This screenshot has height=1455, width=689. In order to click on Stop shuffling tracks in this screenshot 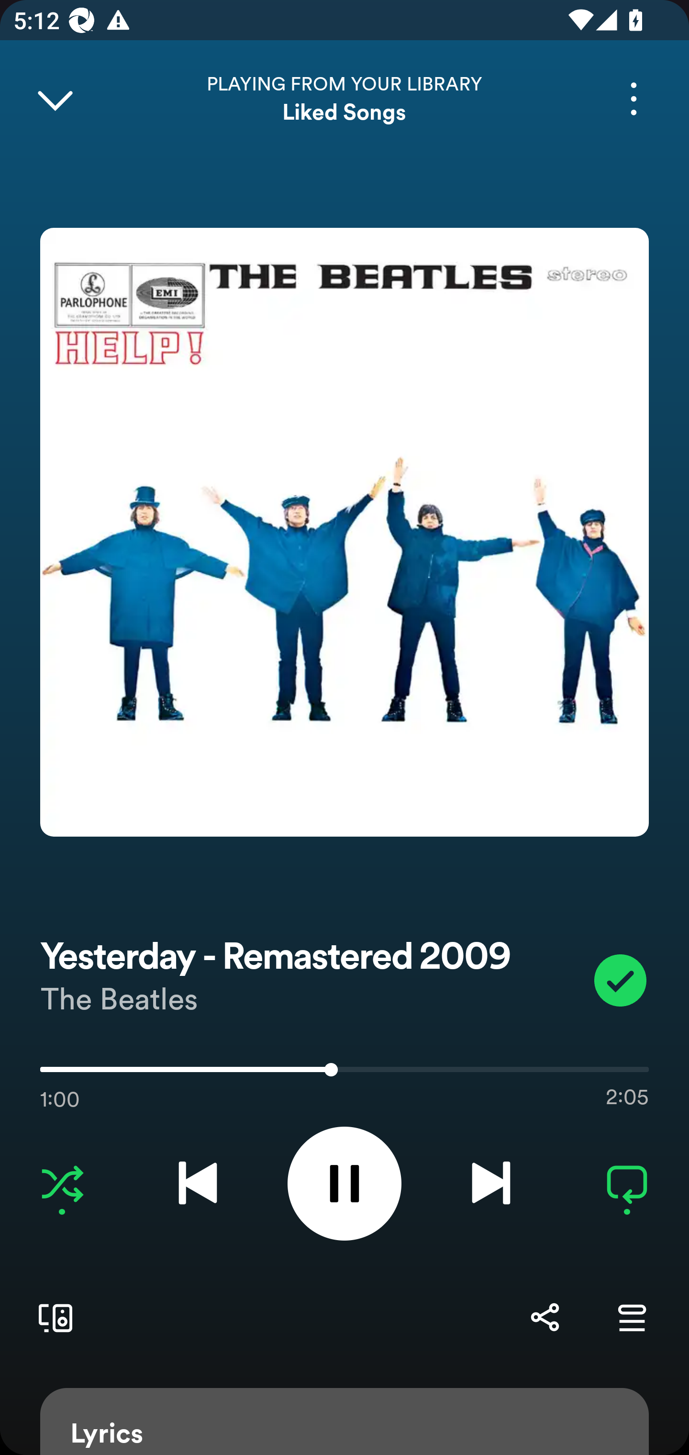, I will do `click(62, 1183)`.